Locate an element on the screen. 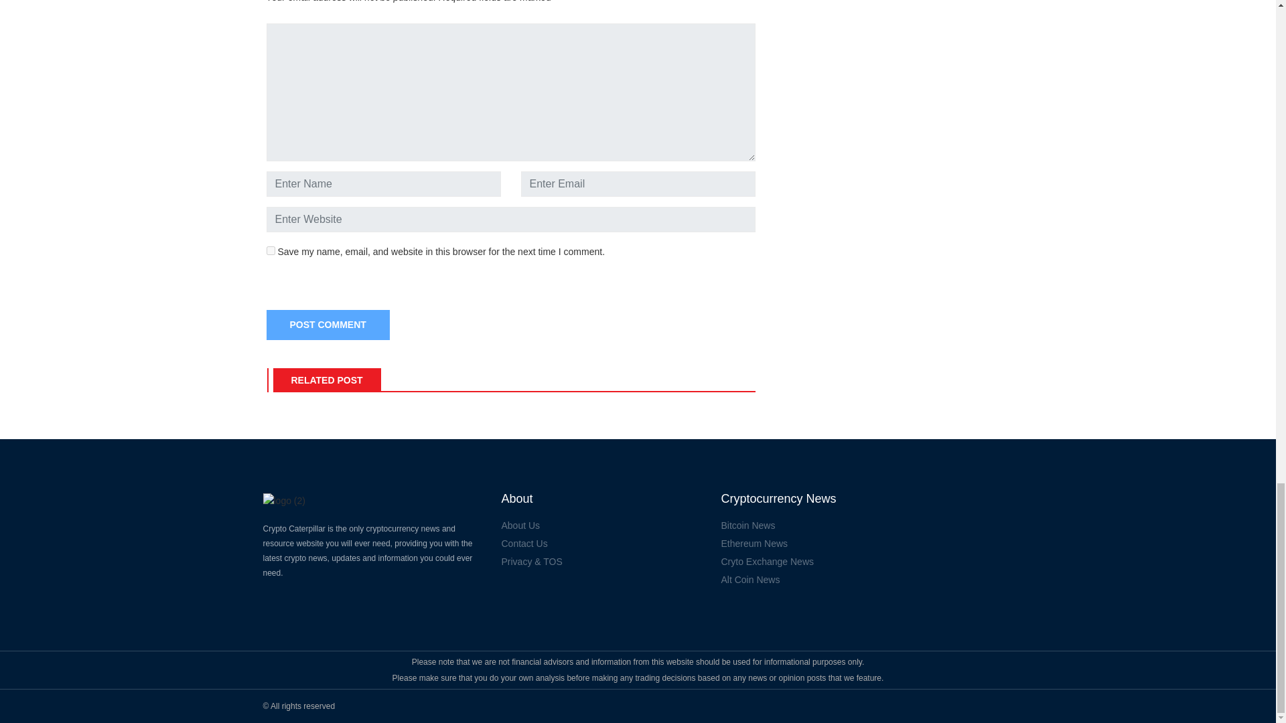  yes is located at coordinates (271, 250).